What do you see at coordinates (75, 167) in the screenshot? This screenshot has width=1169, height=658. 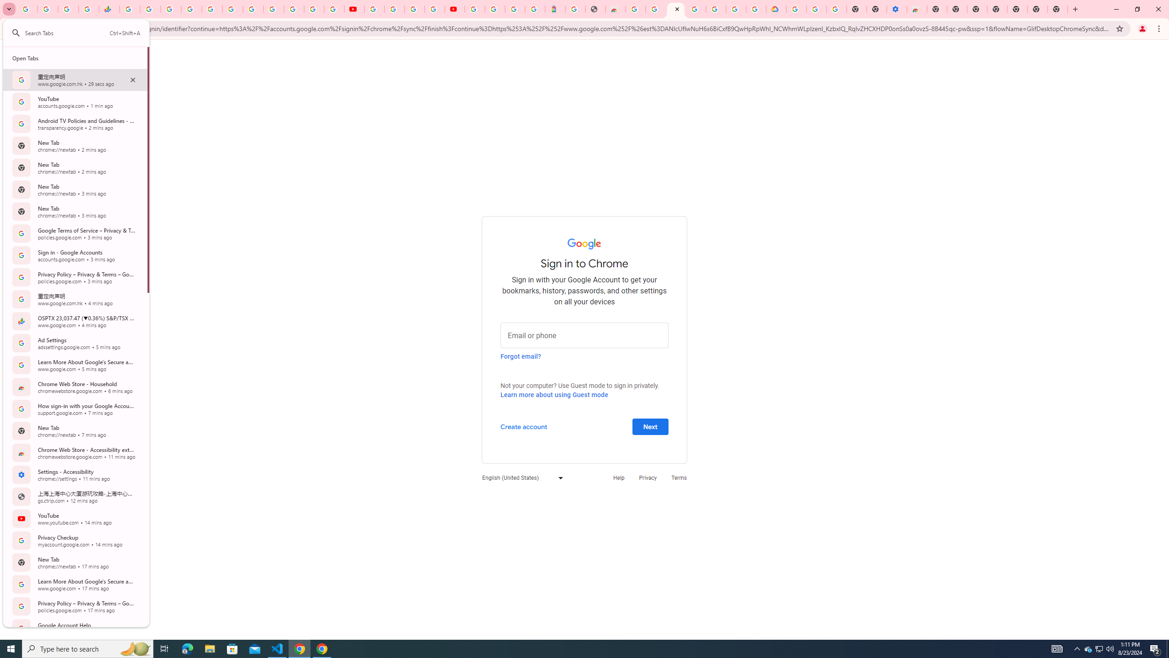 I see `New Tab newtab 2 mins ago Open Tab` at bounding box center [75, 167].